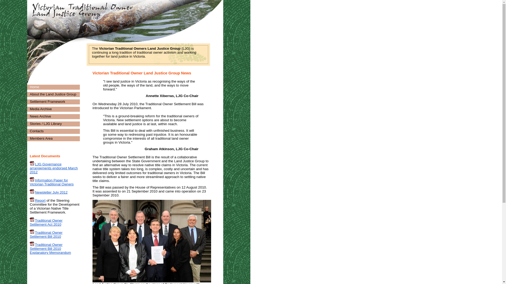 The image size is (506, 284). I want to click on Traditional Owner Settlement Act 2010, so click(46, 222).